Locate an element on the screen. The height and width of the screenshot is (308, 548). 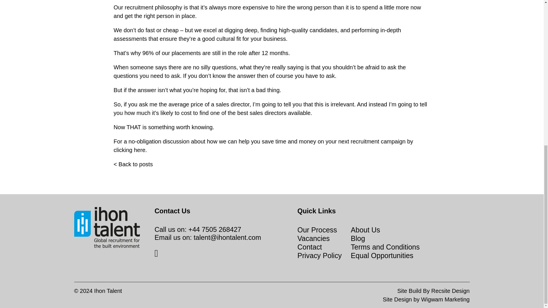
Privacy Policy is located at coordinates (319, 256).